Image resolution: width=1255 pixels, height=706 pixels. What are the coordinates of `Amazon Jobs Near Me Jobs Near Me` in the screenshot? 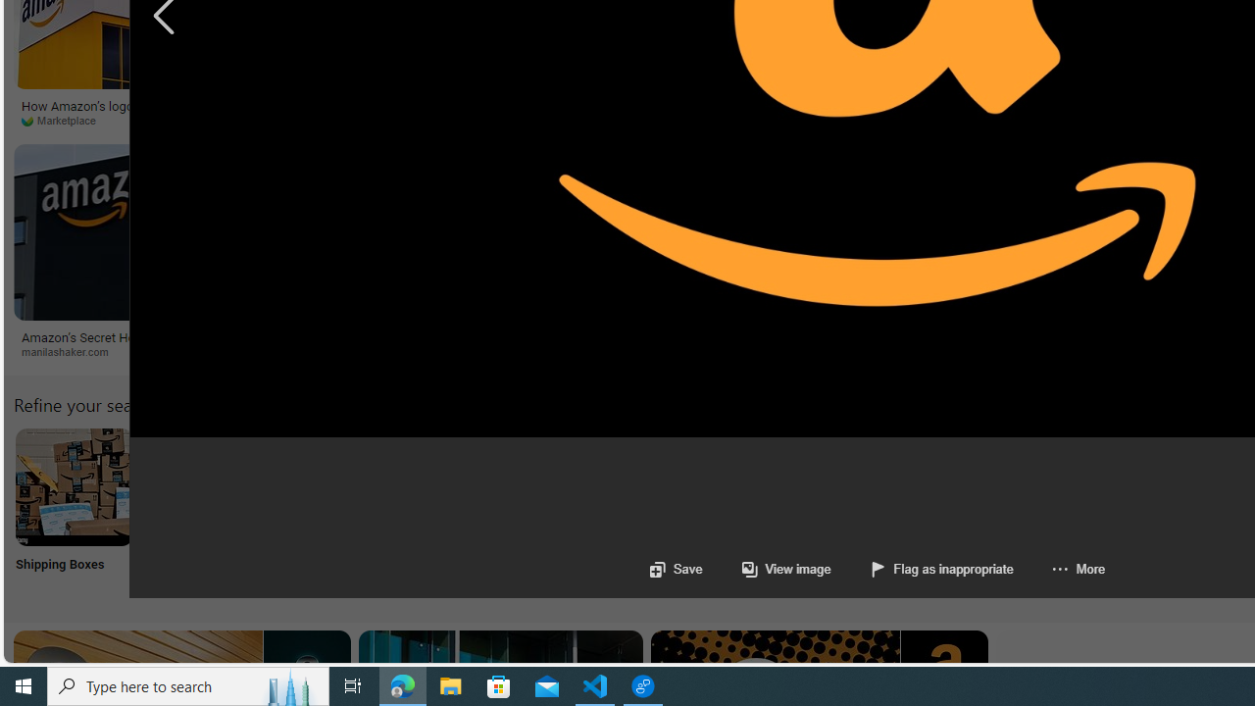 It's located at (592, 512).